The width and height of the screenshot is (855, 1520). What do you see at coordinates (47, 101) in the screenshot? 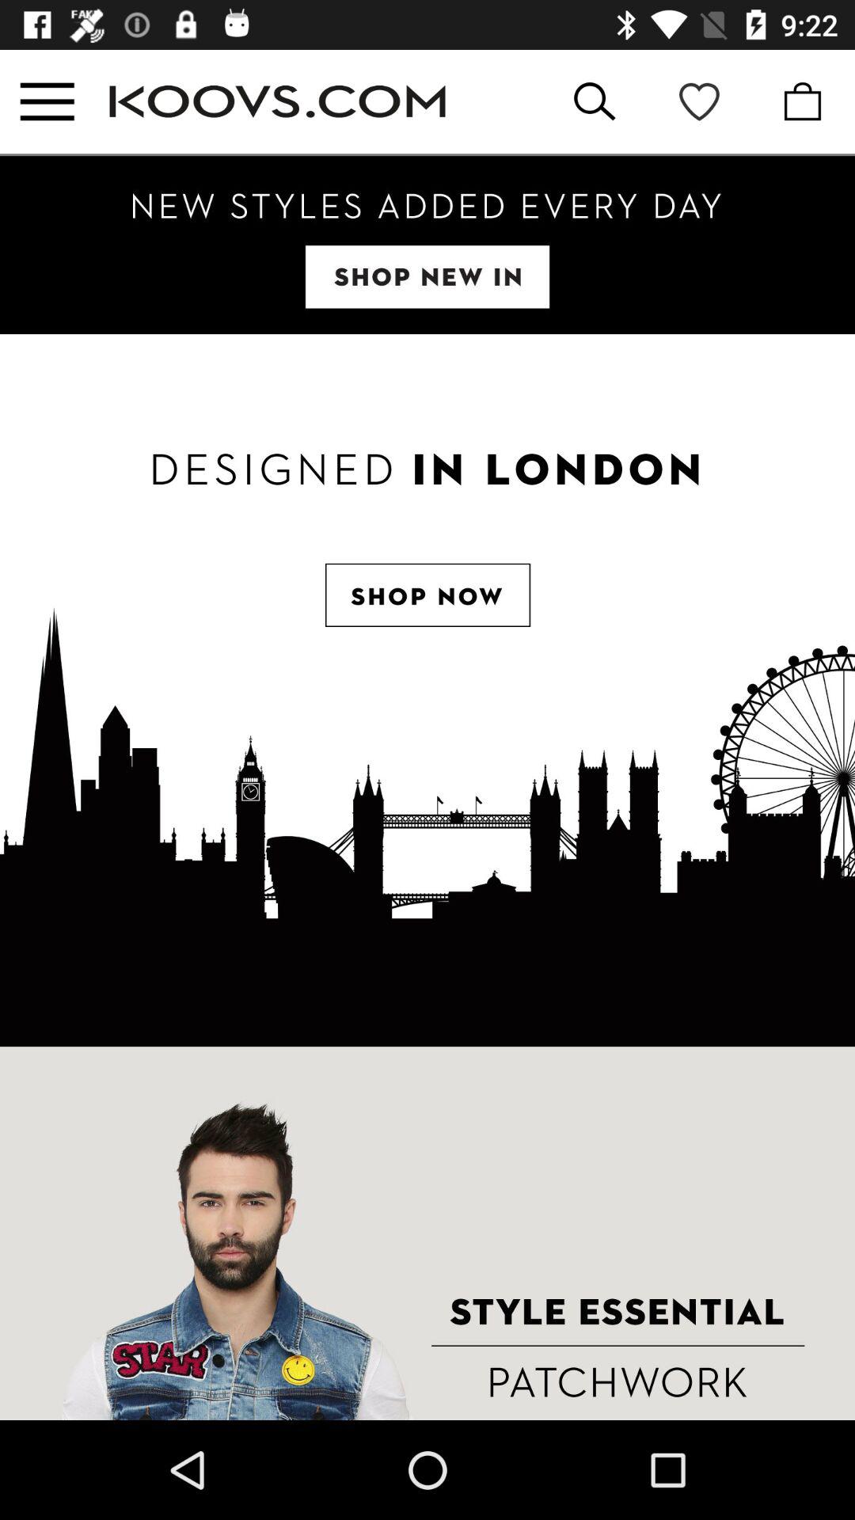
I see `drop down menu` at bounding box center [47, 101].